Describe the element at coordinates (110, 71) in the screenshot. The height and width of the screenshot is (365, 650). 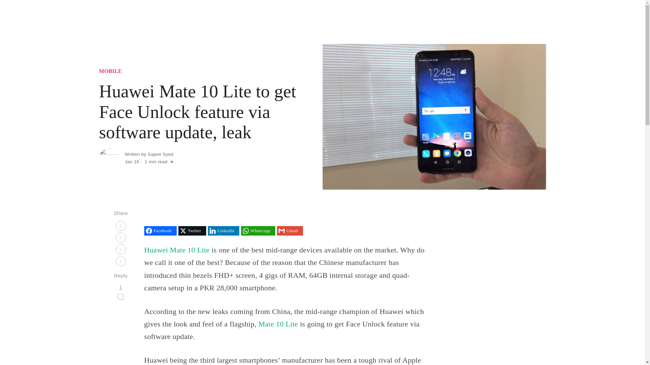
I see `MOBILE` at that location.